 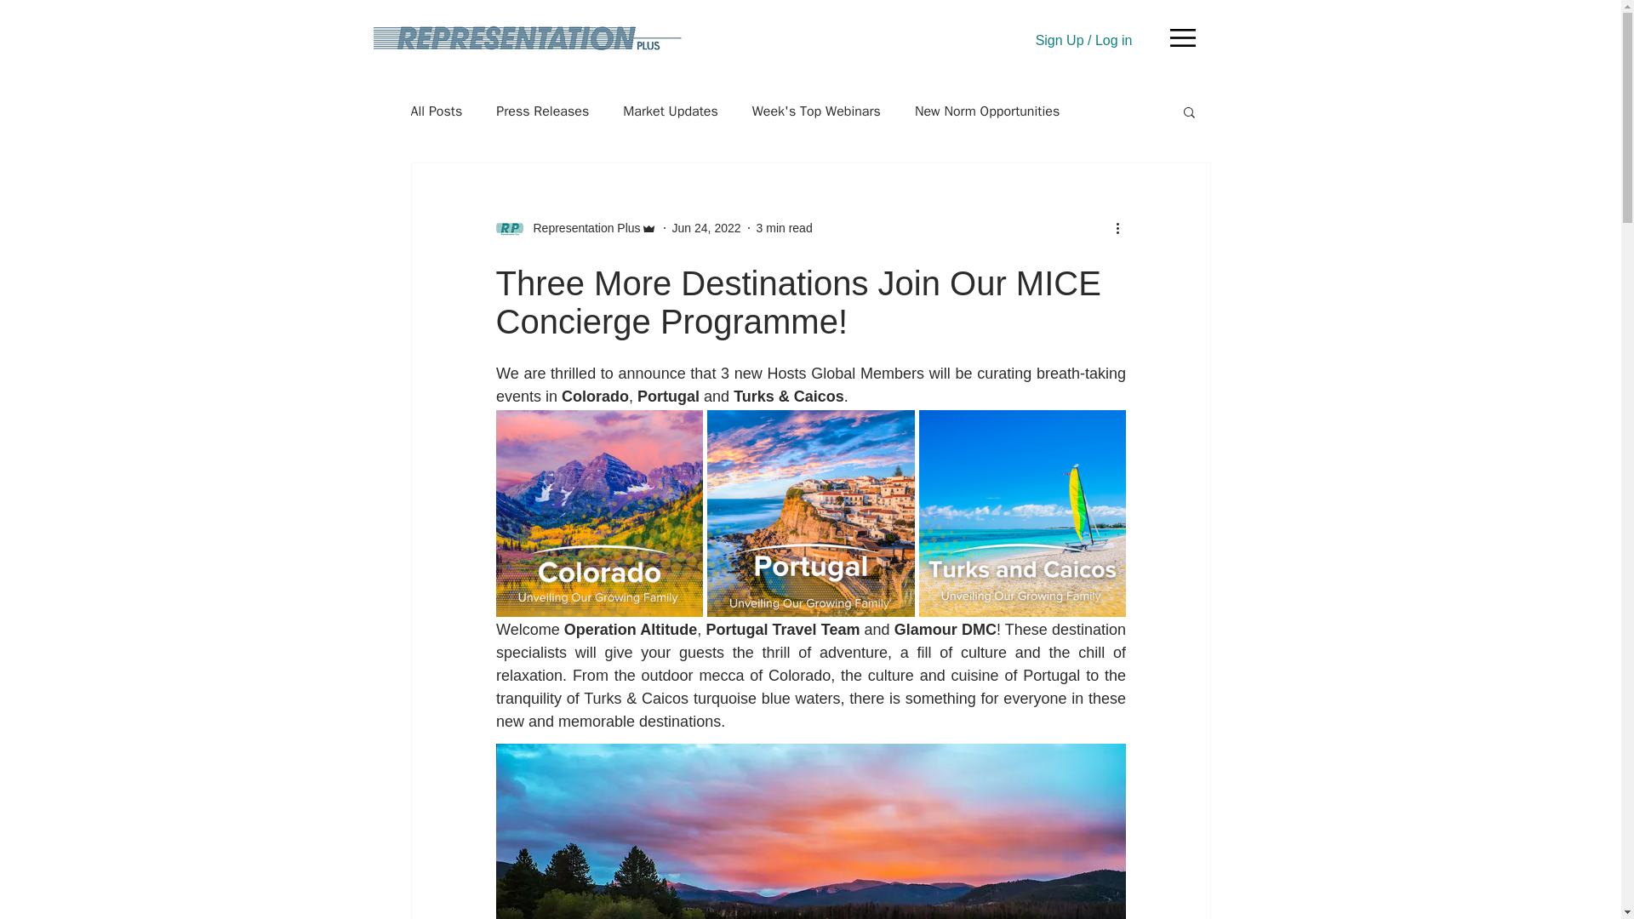 I want to click on 3 min read, so click(x=784, y=228).